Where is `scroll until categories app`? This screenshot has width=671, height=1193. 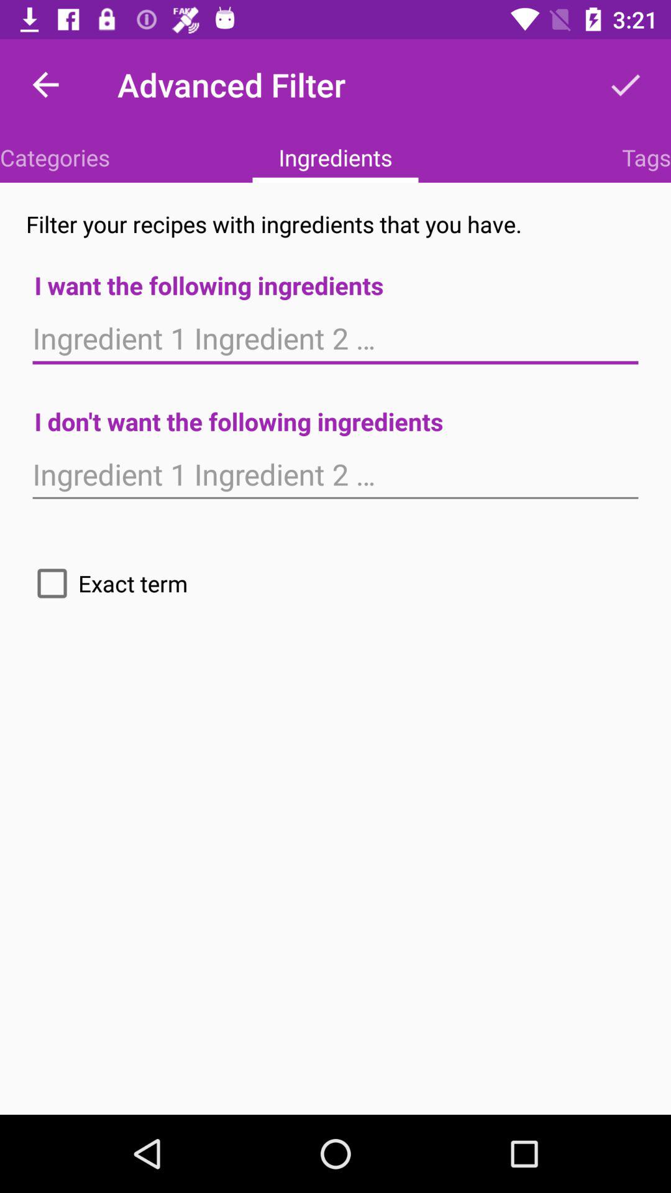 scroll until categories app is located at coordinates (55, 157).